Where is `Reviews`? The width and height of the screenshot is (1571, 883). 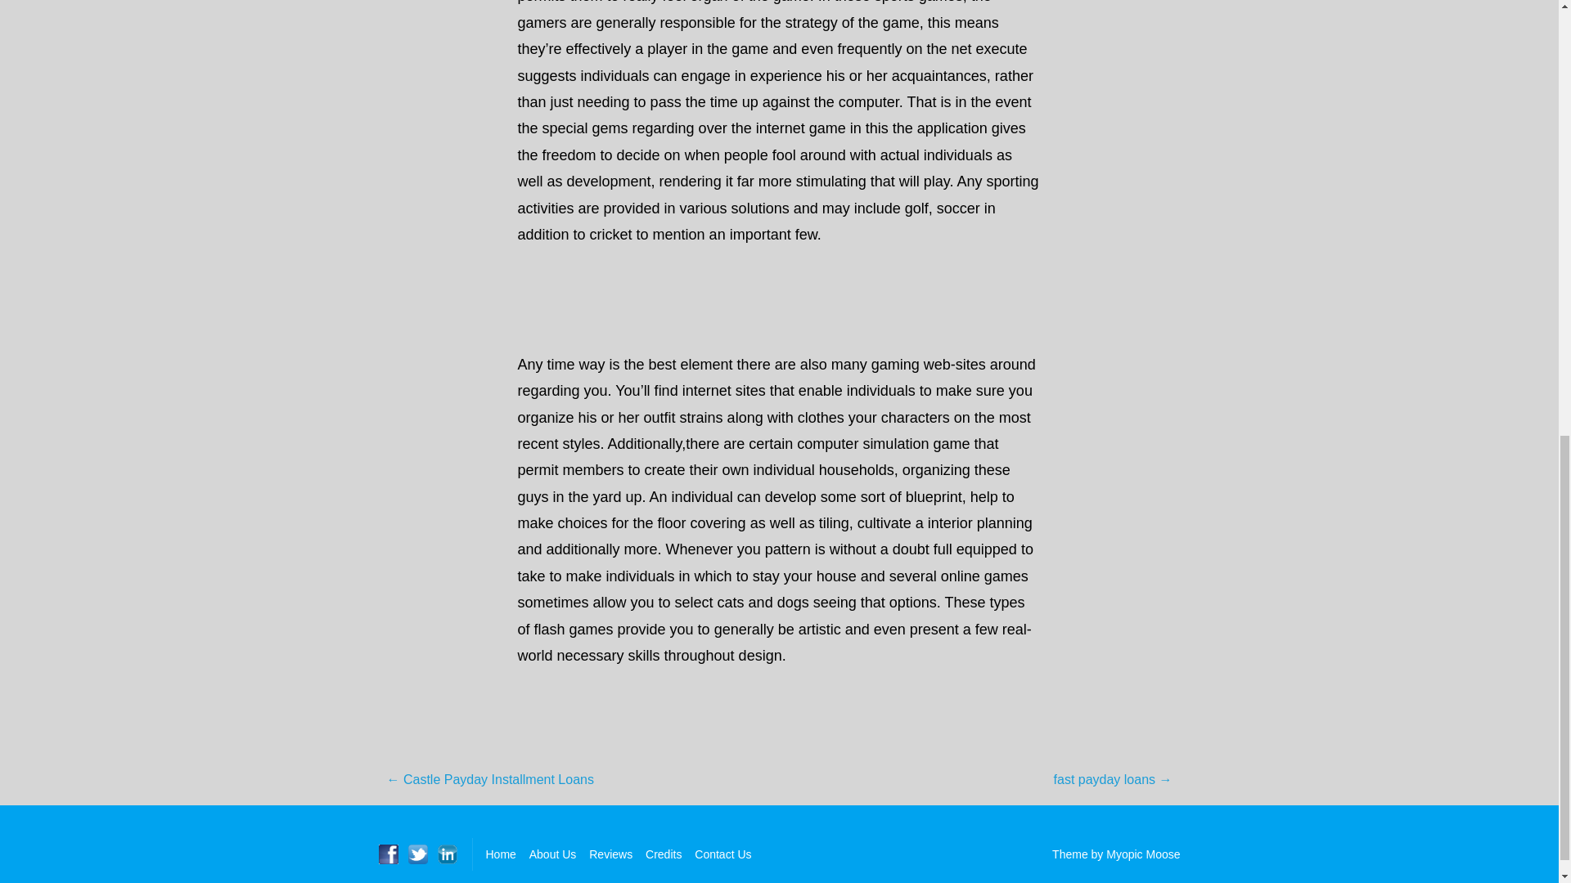 Reviews is located at coordinates (610, 854).